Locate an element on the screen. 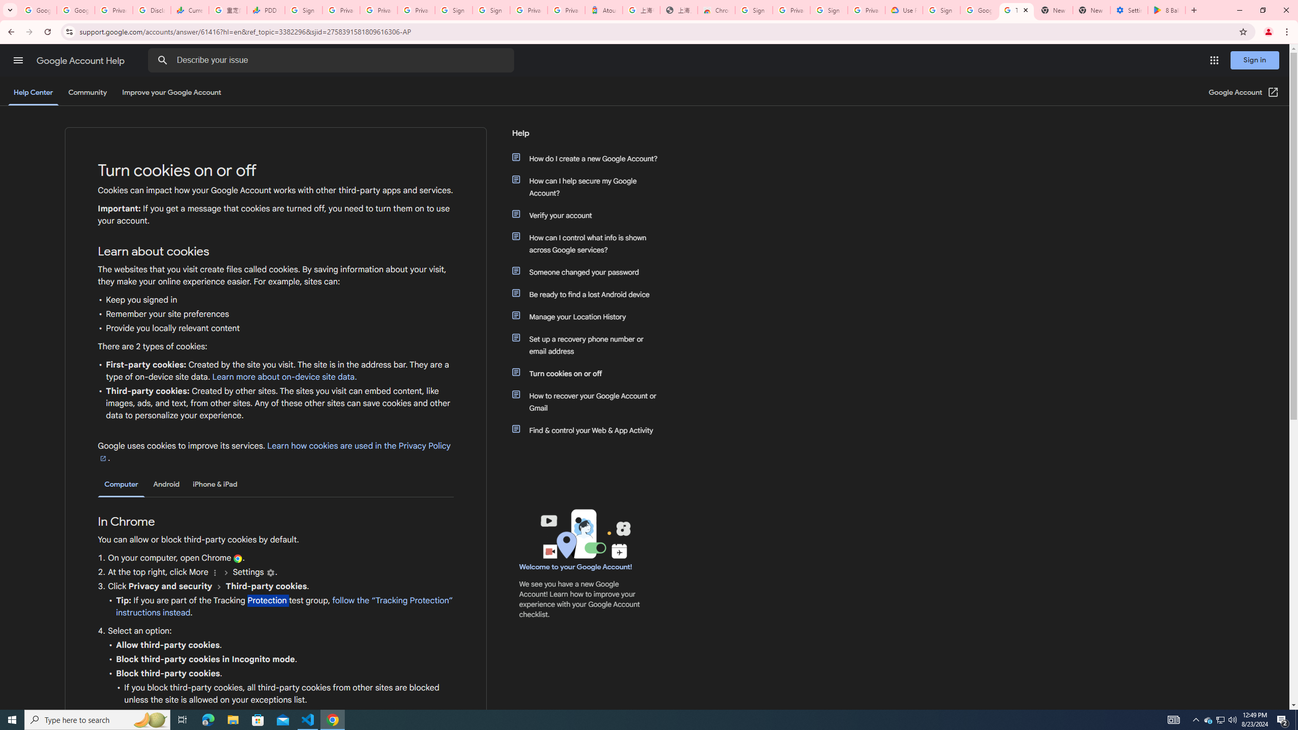 The width and height of the screenshot is (1298, 730). PDD Holdings Inc - ADR (PDD) Price & News - Google Finance is located at coordinates (266, 10).